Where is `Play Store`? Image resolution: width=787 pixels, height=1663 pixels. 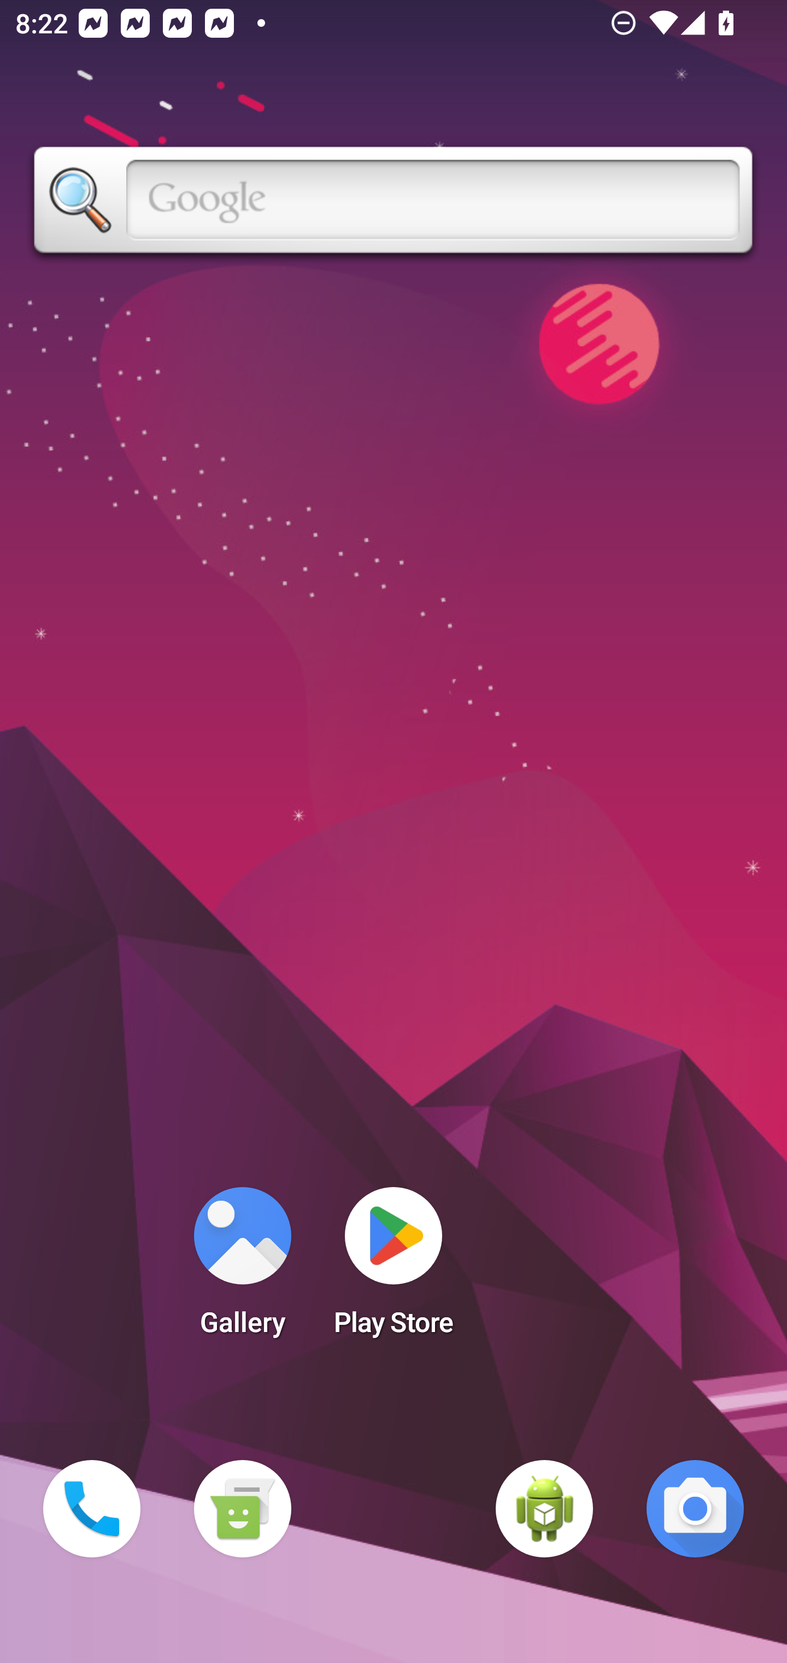 Play Store is located at coordinates (393, 1268).